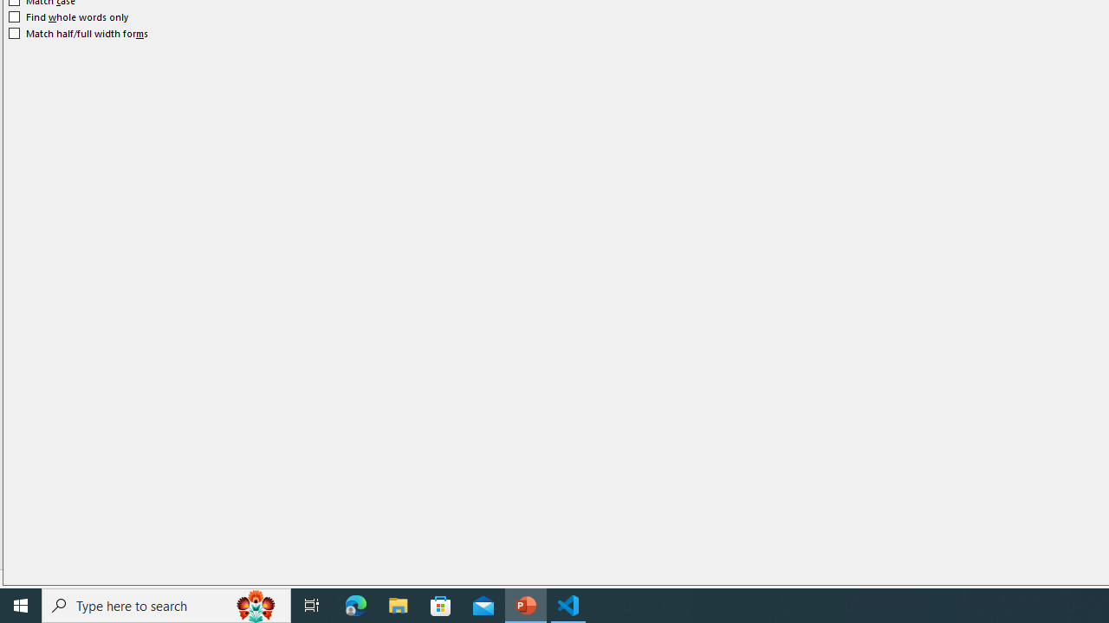 The image size is (1109, 623). What do you see at coordinates (79, 33) in the screenshot?
I see `Match half/full width forms` at bounding box center [79, 33].